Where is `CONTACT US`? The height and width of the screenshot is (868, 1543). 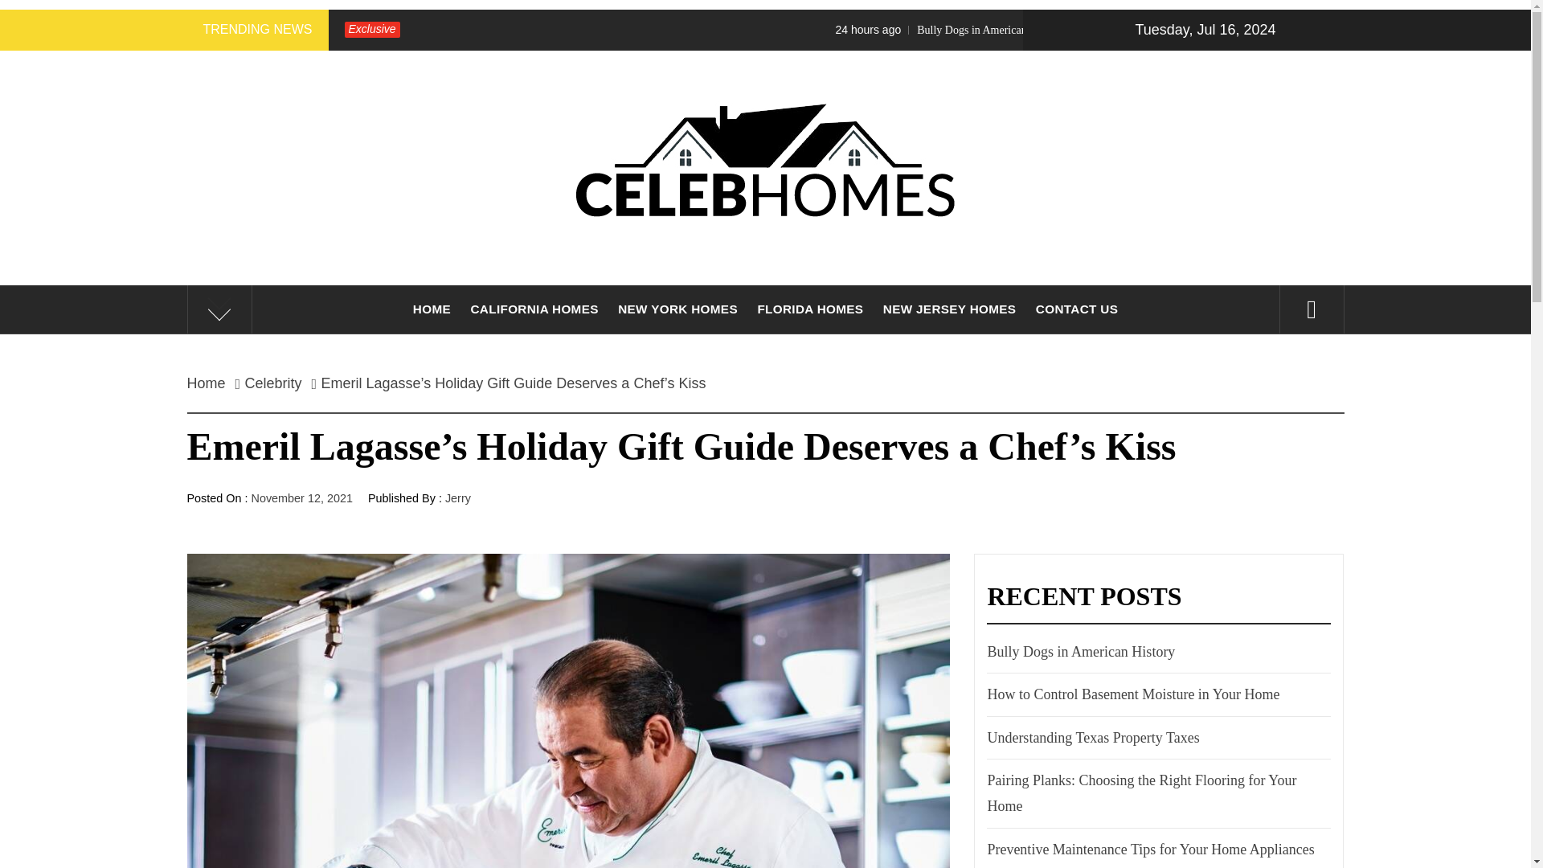
CONTACT US is located at coordinates (1077, 309).